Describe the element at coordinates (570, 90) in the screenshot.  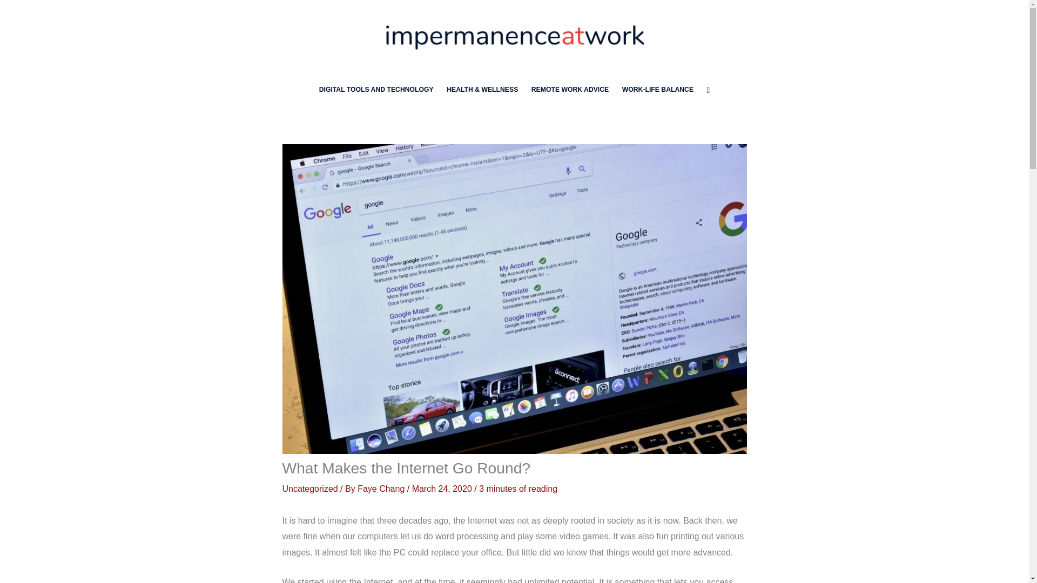
I see `REMOTE WORK ADVICE` at that location.